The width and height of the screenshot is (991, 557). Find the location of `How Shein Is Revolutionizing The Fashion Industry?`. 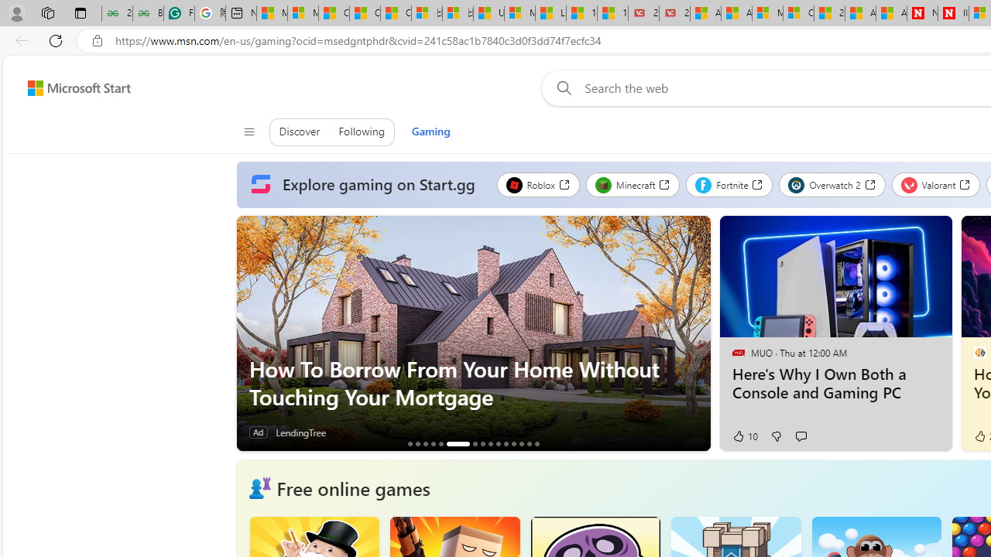

How Shein Is Revolutionizing The Fashion Industry? is located at coordinates (417, 443).